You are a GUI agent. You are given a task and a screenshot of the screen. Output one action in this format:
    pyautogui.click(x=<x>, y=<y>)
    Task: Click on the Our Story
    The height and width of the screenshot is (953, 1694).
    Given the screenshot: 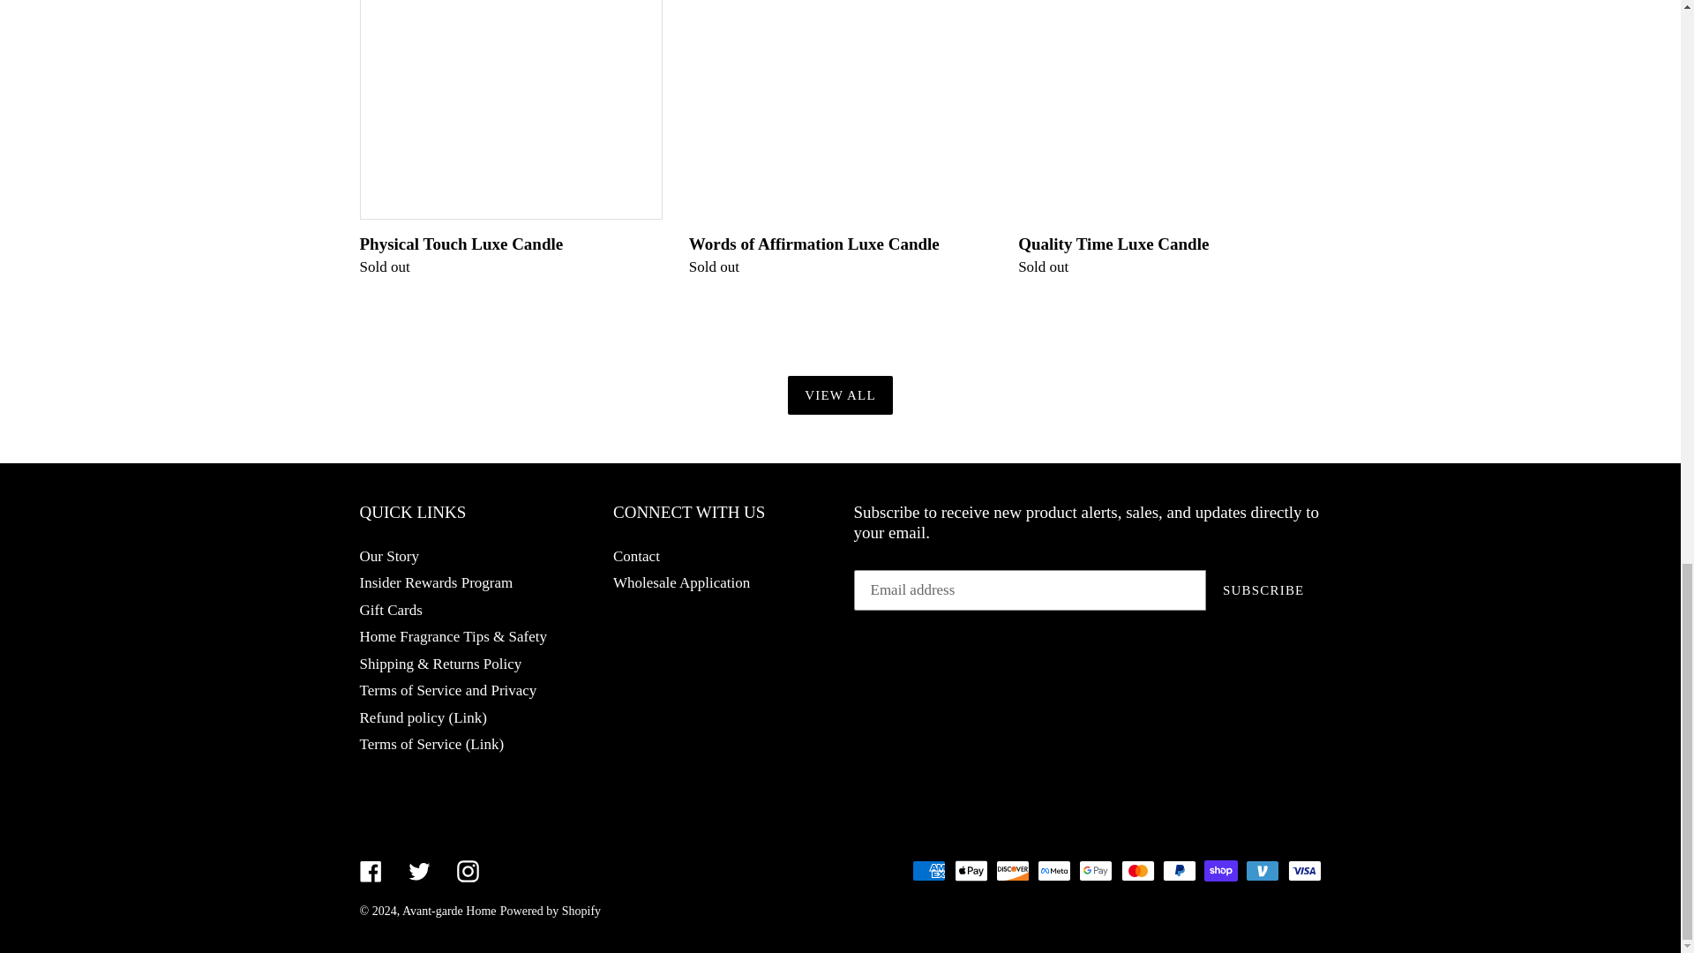 What is the action you would take?
    pyautogui.click(x=390, y=556)
    